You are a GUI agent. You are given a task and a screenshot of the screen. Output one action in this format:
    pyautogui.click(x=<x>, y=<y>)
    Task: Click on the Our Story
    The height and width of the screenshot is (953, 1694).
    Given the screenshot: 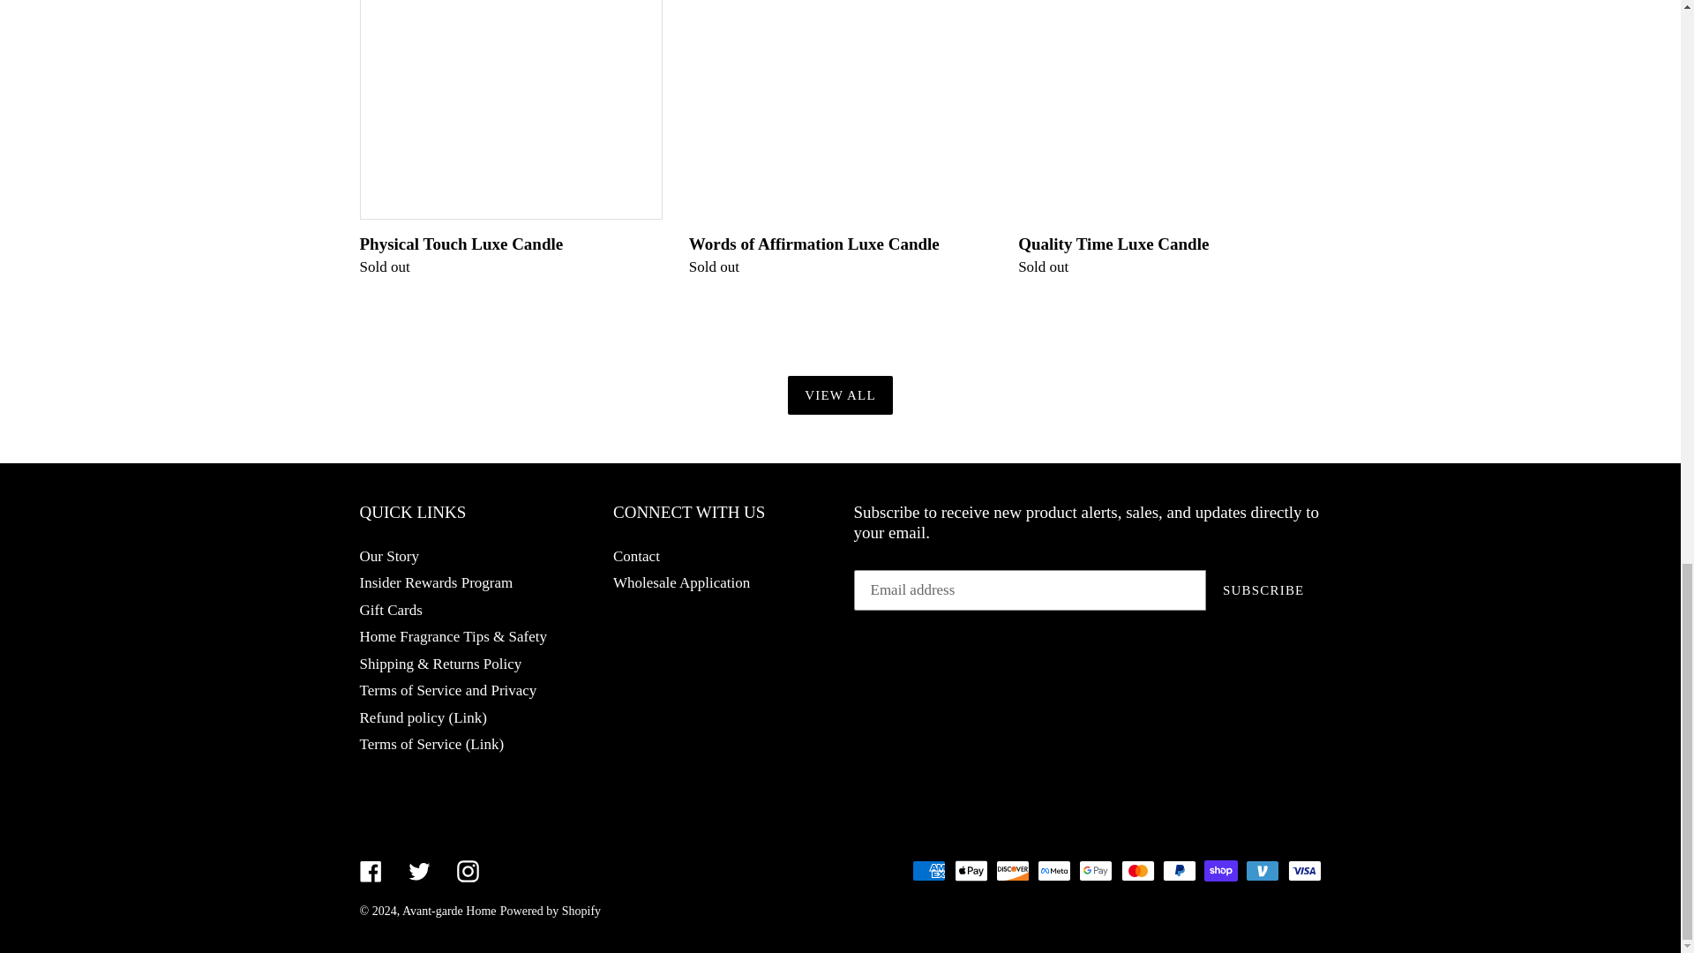 What is the action you would take?
    pyautogui.click(x=390, y=556)
    